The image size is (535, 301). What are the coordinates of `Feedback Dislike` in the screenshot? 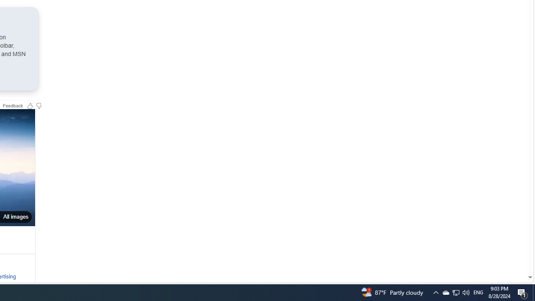 It's located at (38, 105).